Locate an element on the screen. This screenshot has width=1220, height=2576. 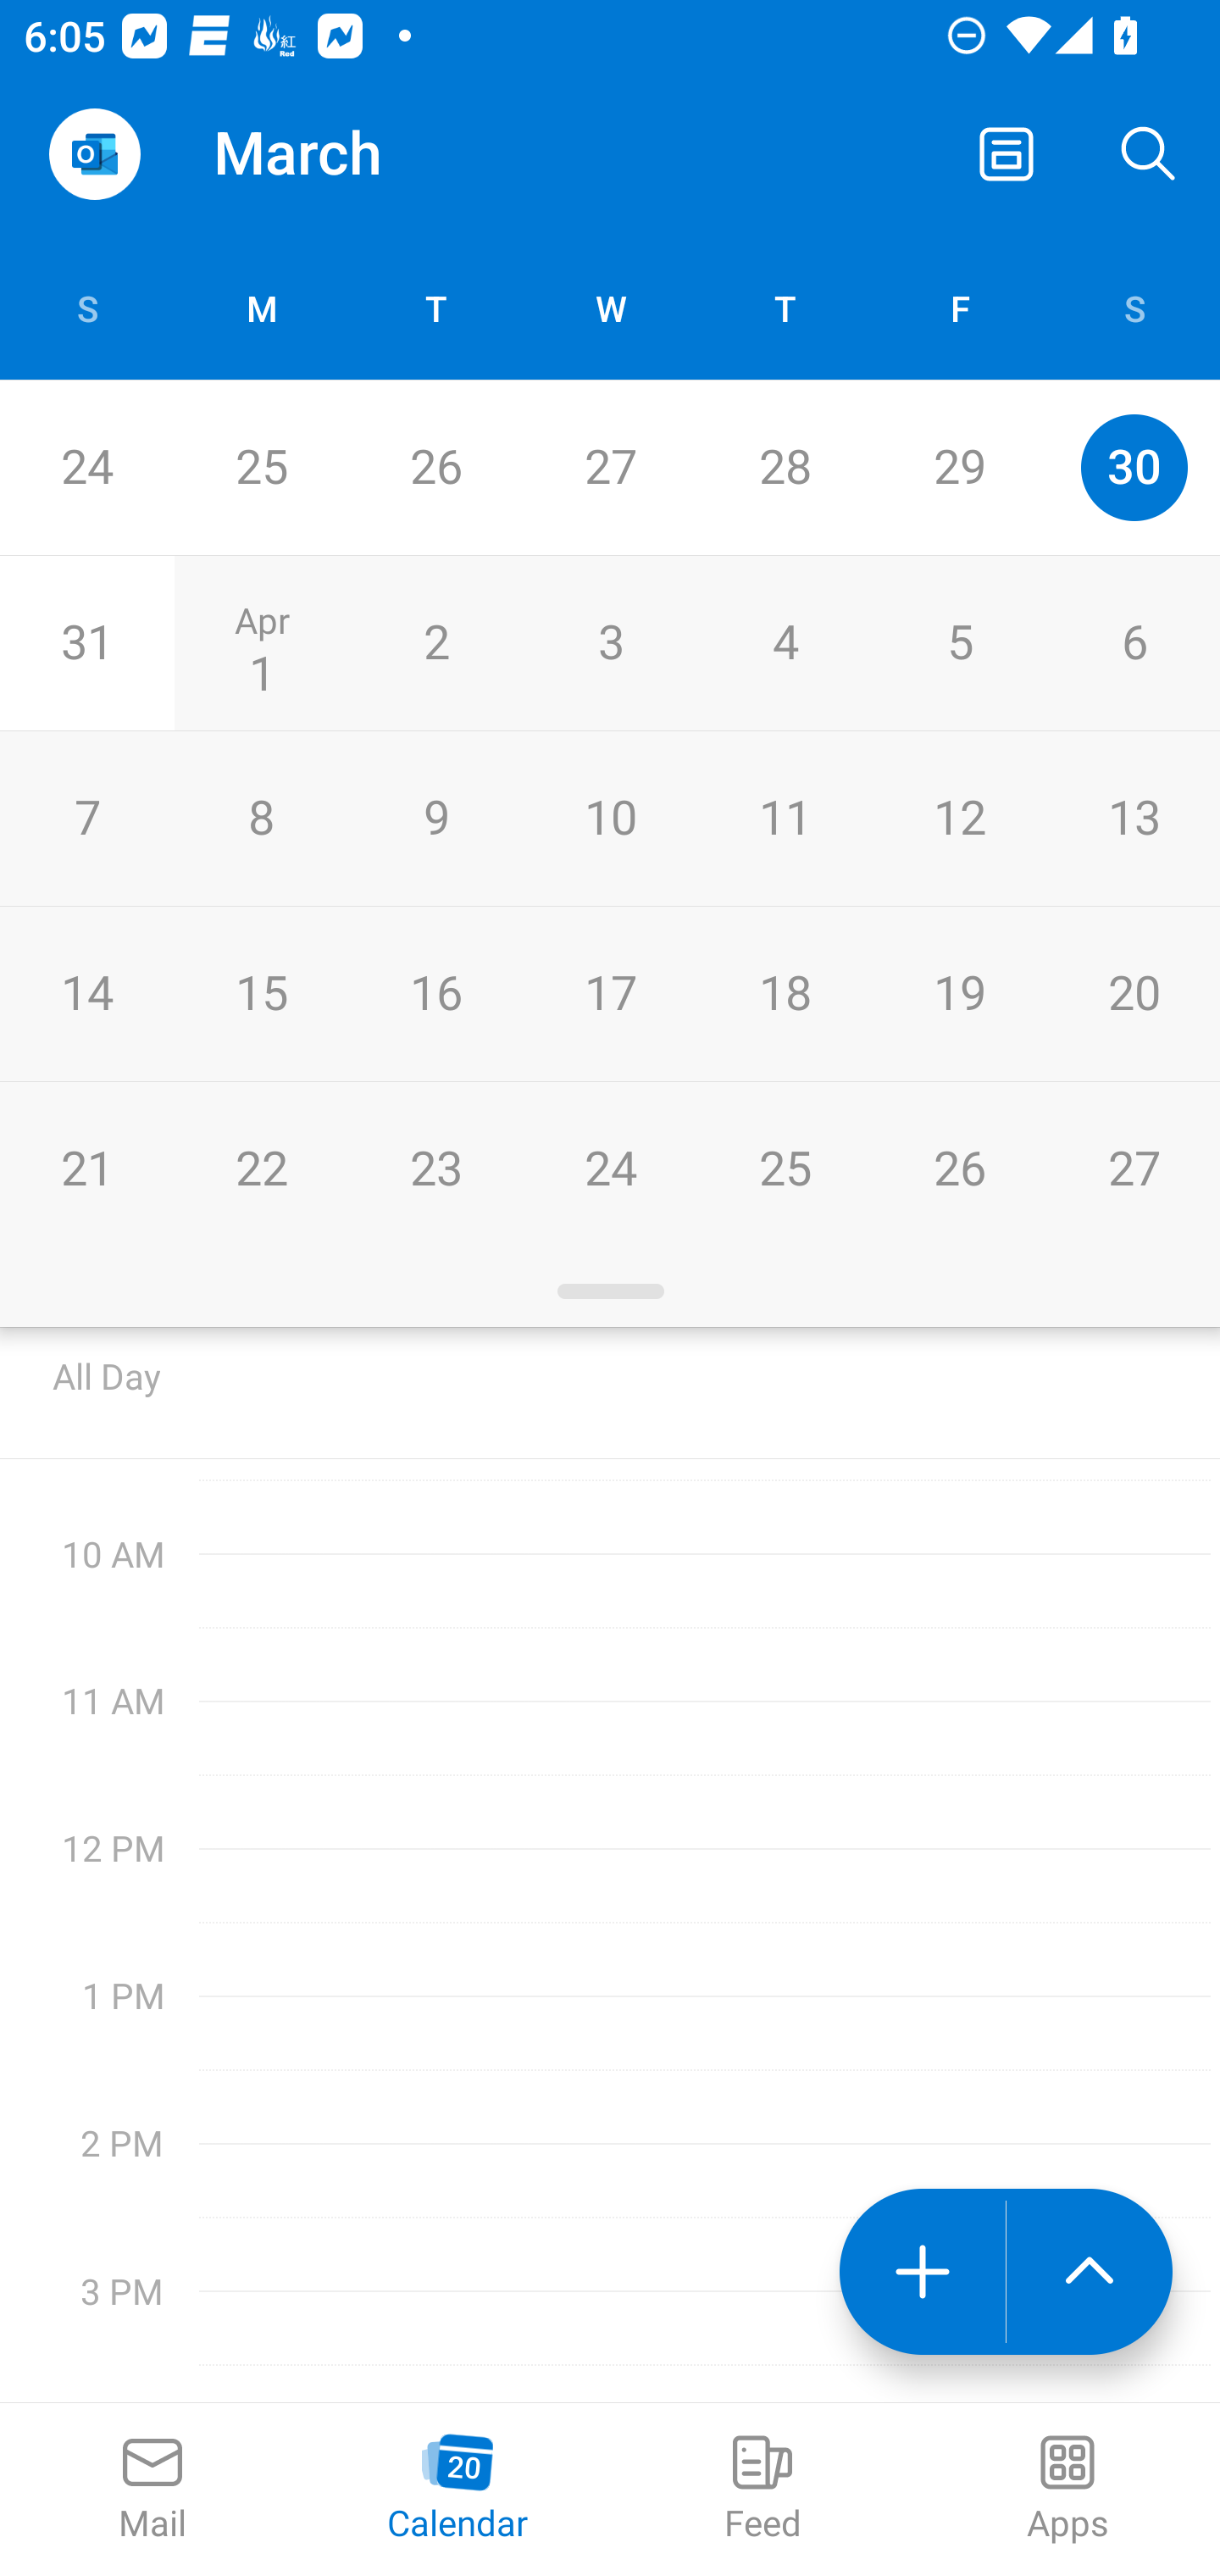
Day picker is located at coordinates (610, 1291).